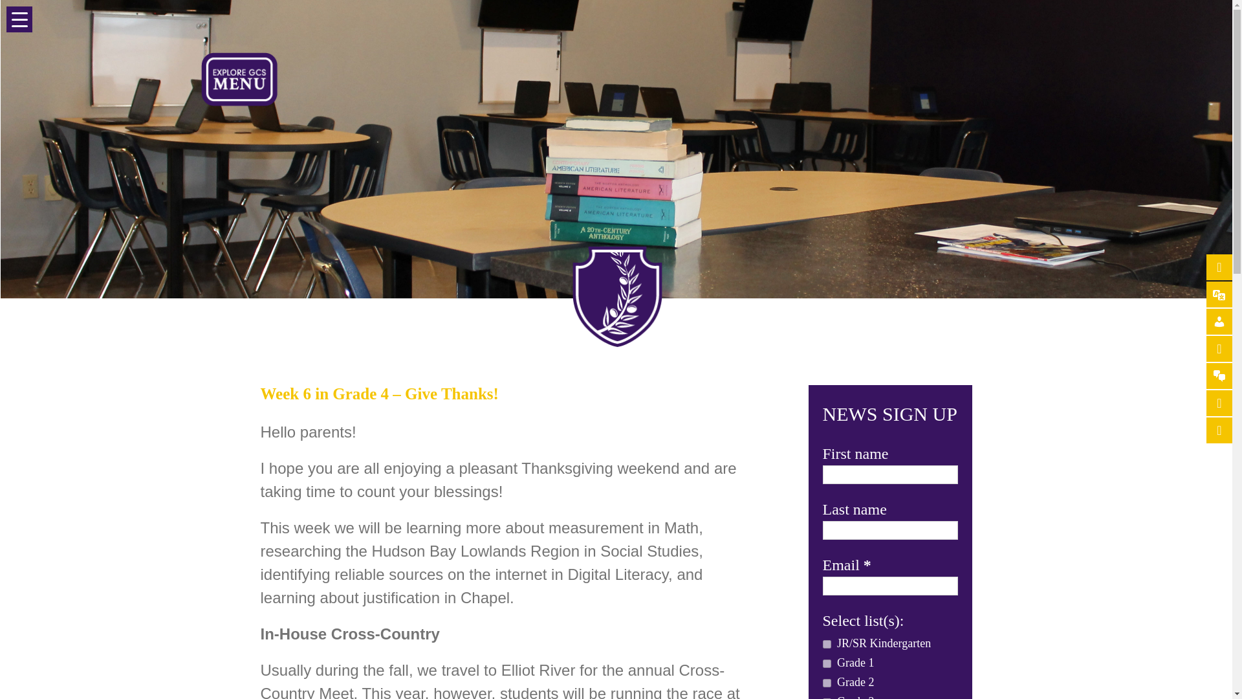  I want to click on 3, so click(827, 682).